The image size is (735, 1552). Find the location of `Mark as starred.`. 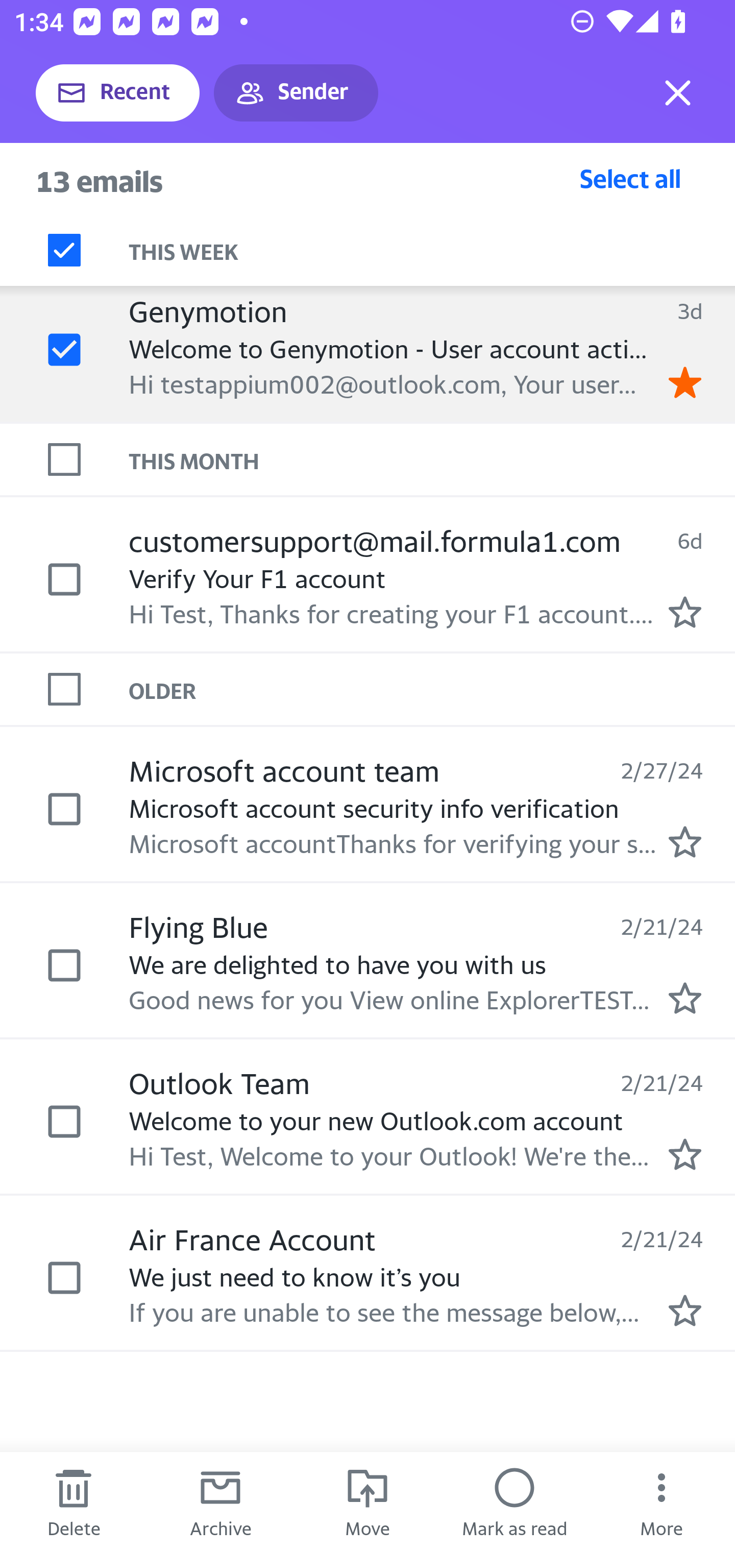

Mark as starred. is located at coordinates (685, 842).